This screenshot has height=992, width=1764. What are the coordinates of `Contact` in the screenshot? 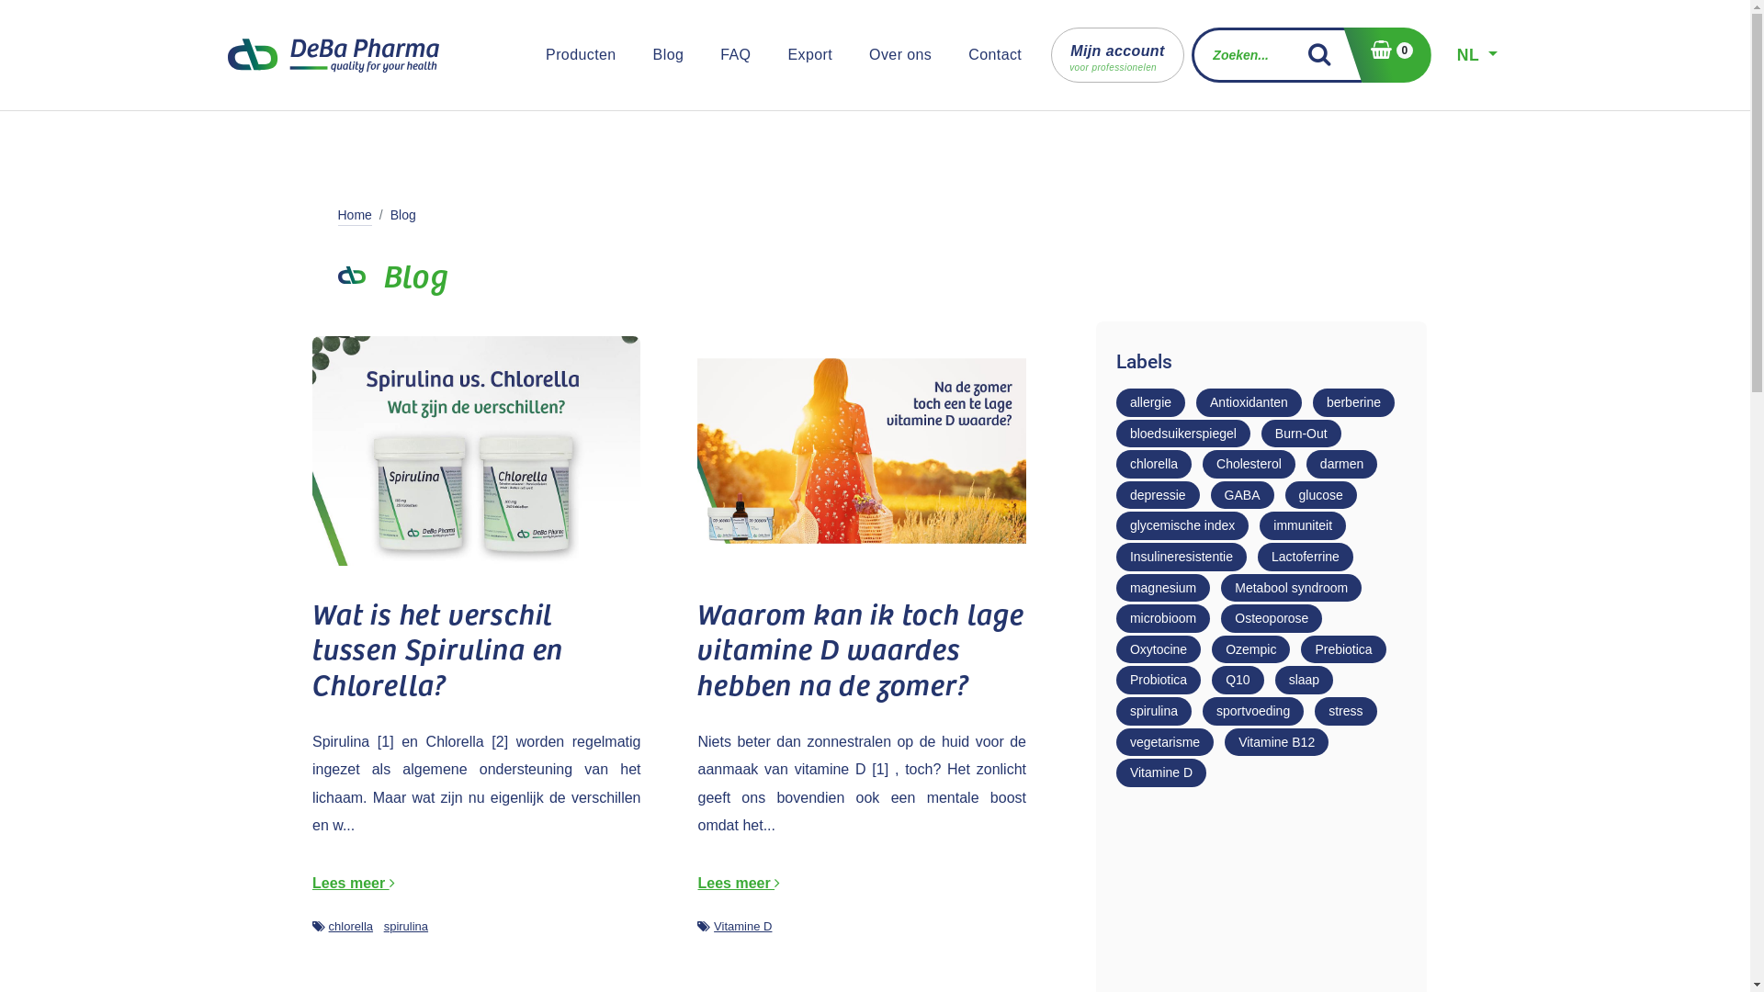 It's located at (995, 55).